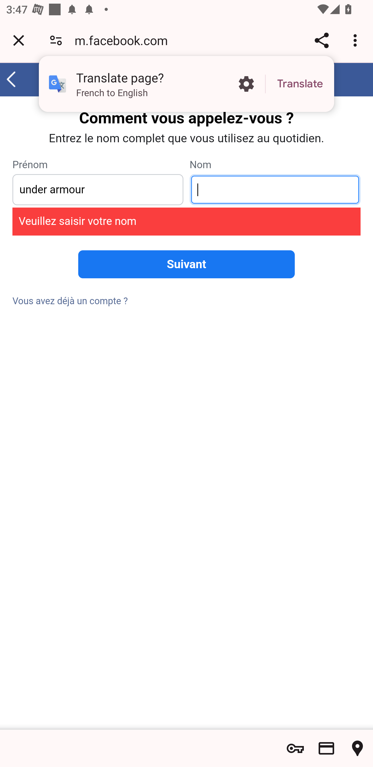  Describe the element at coordinates (246, 84) in the screenshot. I see `More options in the Translate page?` at that location.